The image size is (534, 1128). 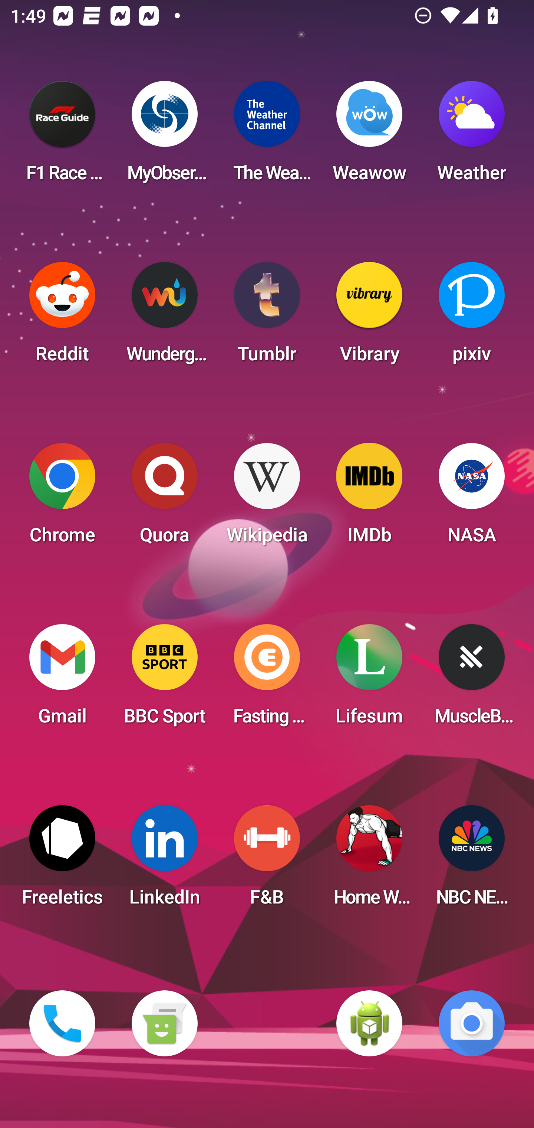 What do you see at coordinates (472, 317) in the screenshot?
I see `pixiv` at bounding box center [472, 317].